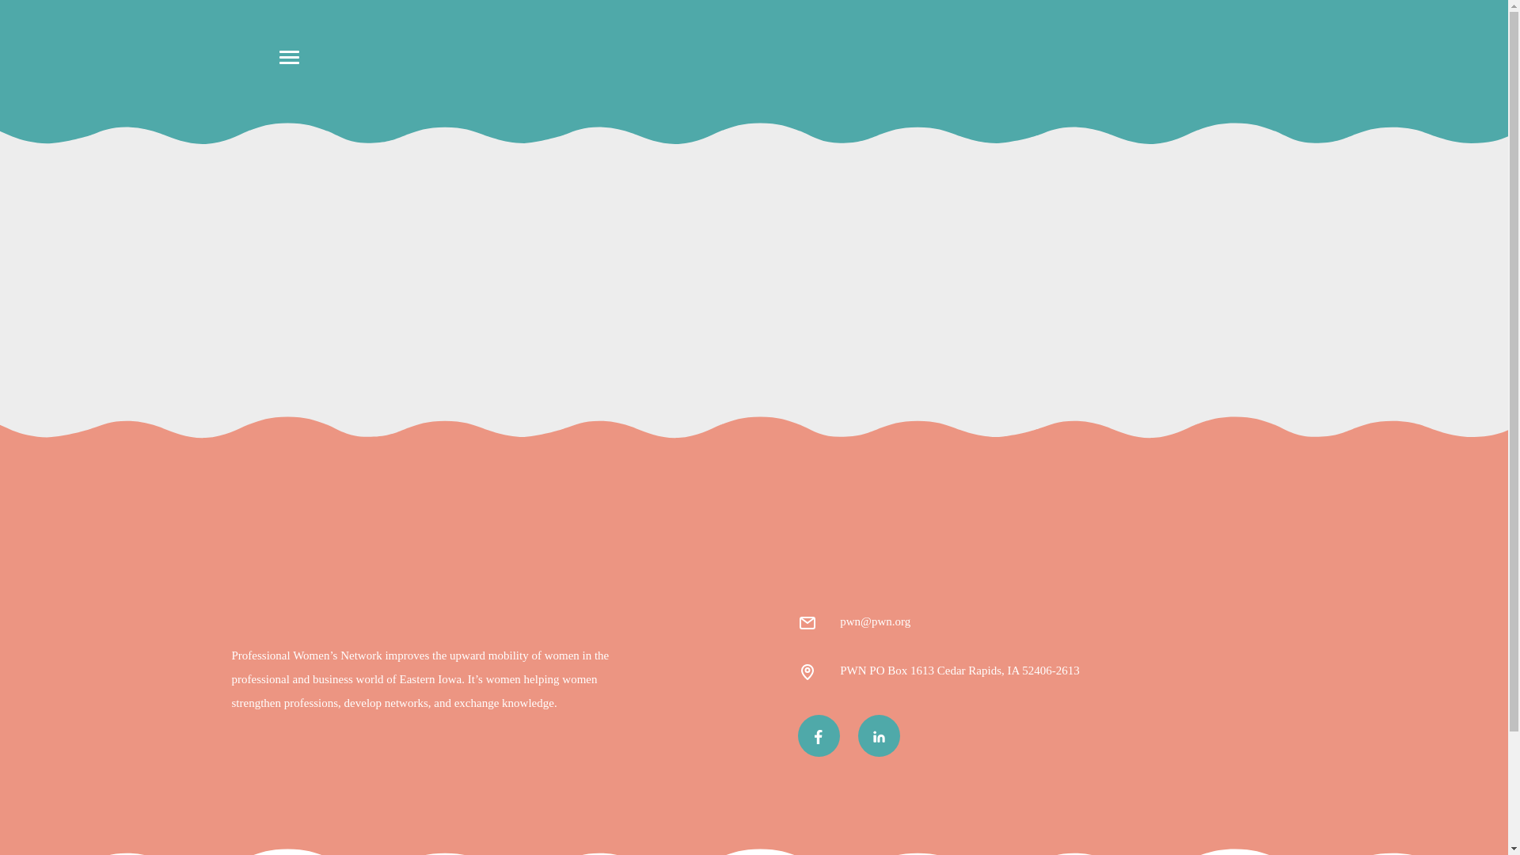  What do you see at coordinates (1119, 36) in the screenshot?
I see `News` at bounding box center [1119, 36].